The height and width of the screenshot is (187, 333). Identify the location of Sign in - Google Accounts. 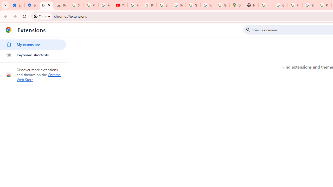
(164, 5).